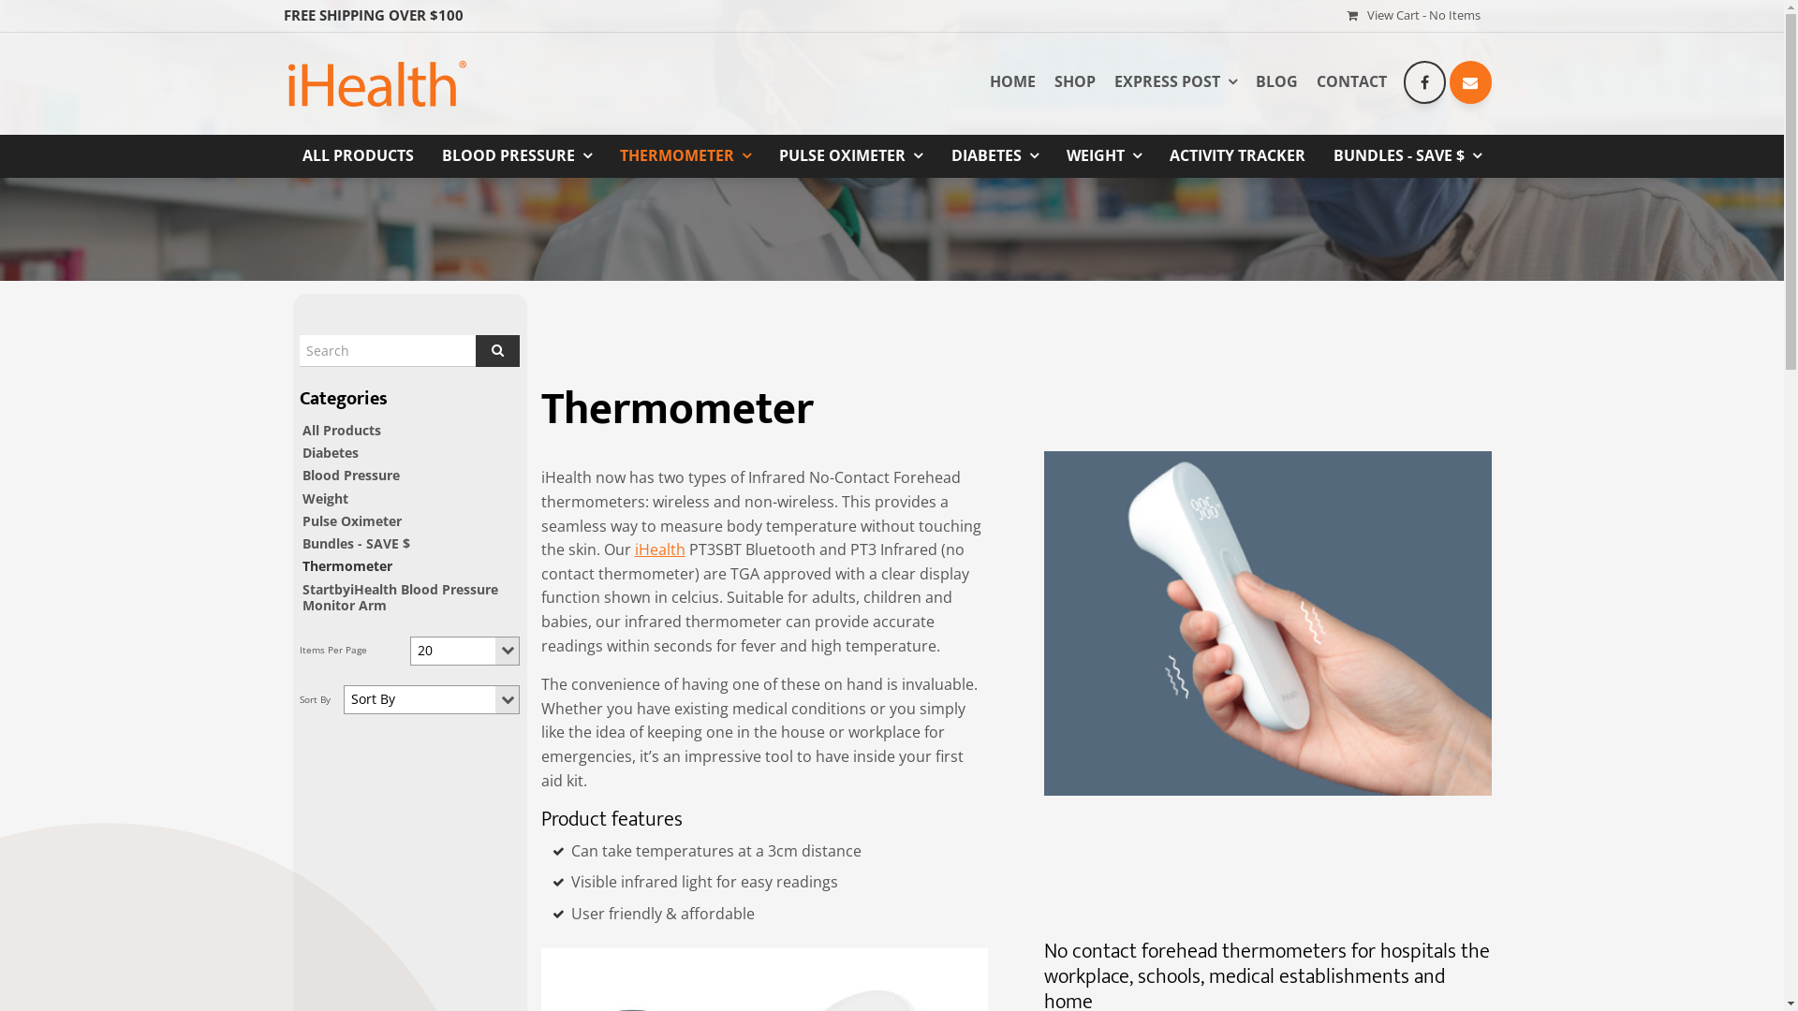 This screenshot has width=1798, height=1011. What do you see at coordinates (410, 476) in the screenshot?
I see `Blood Pressure` at bounding box center [410, 476].